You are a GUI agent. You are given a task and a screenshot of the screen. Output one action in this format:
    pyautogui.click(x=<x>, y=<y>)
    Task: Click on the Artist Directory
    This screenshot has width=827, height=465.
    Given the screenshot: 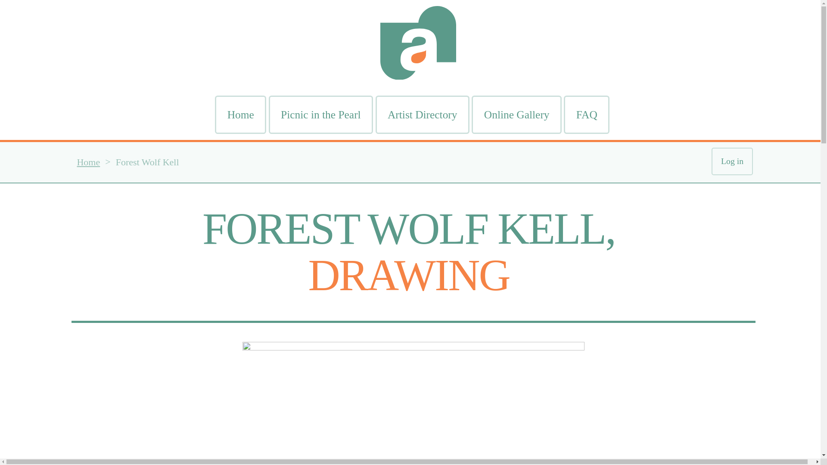 What is the action you would take?
    pyautogui.click(x=422, y=115)
    